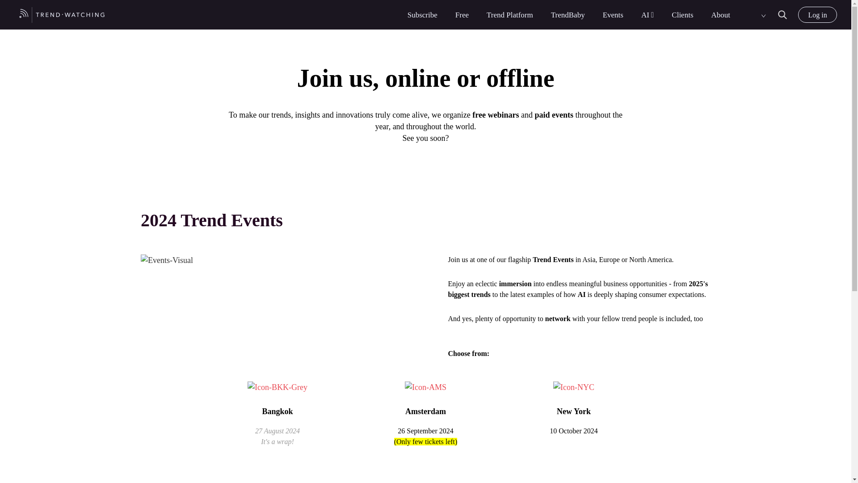 Image resolution: width=858 pixels, height=483 pixels. Describe the element at coordinates (423, 15) in the screenshot. I see `Subscribe` at that location.